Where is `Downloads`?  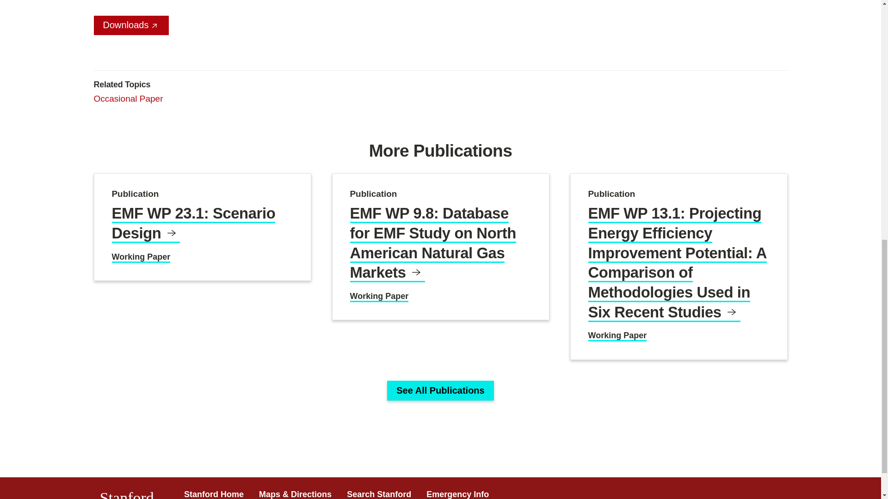 Downloads is located at coordinates (130, 25).